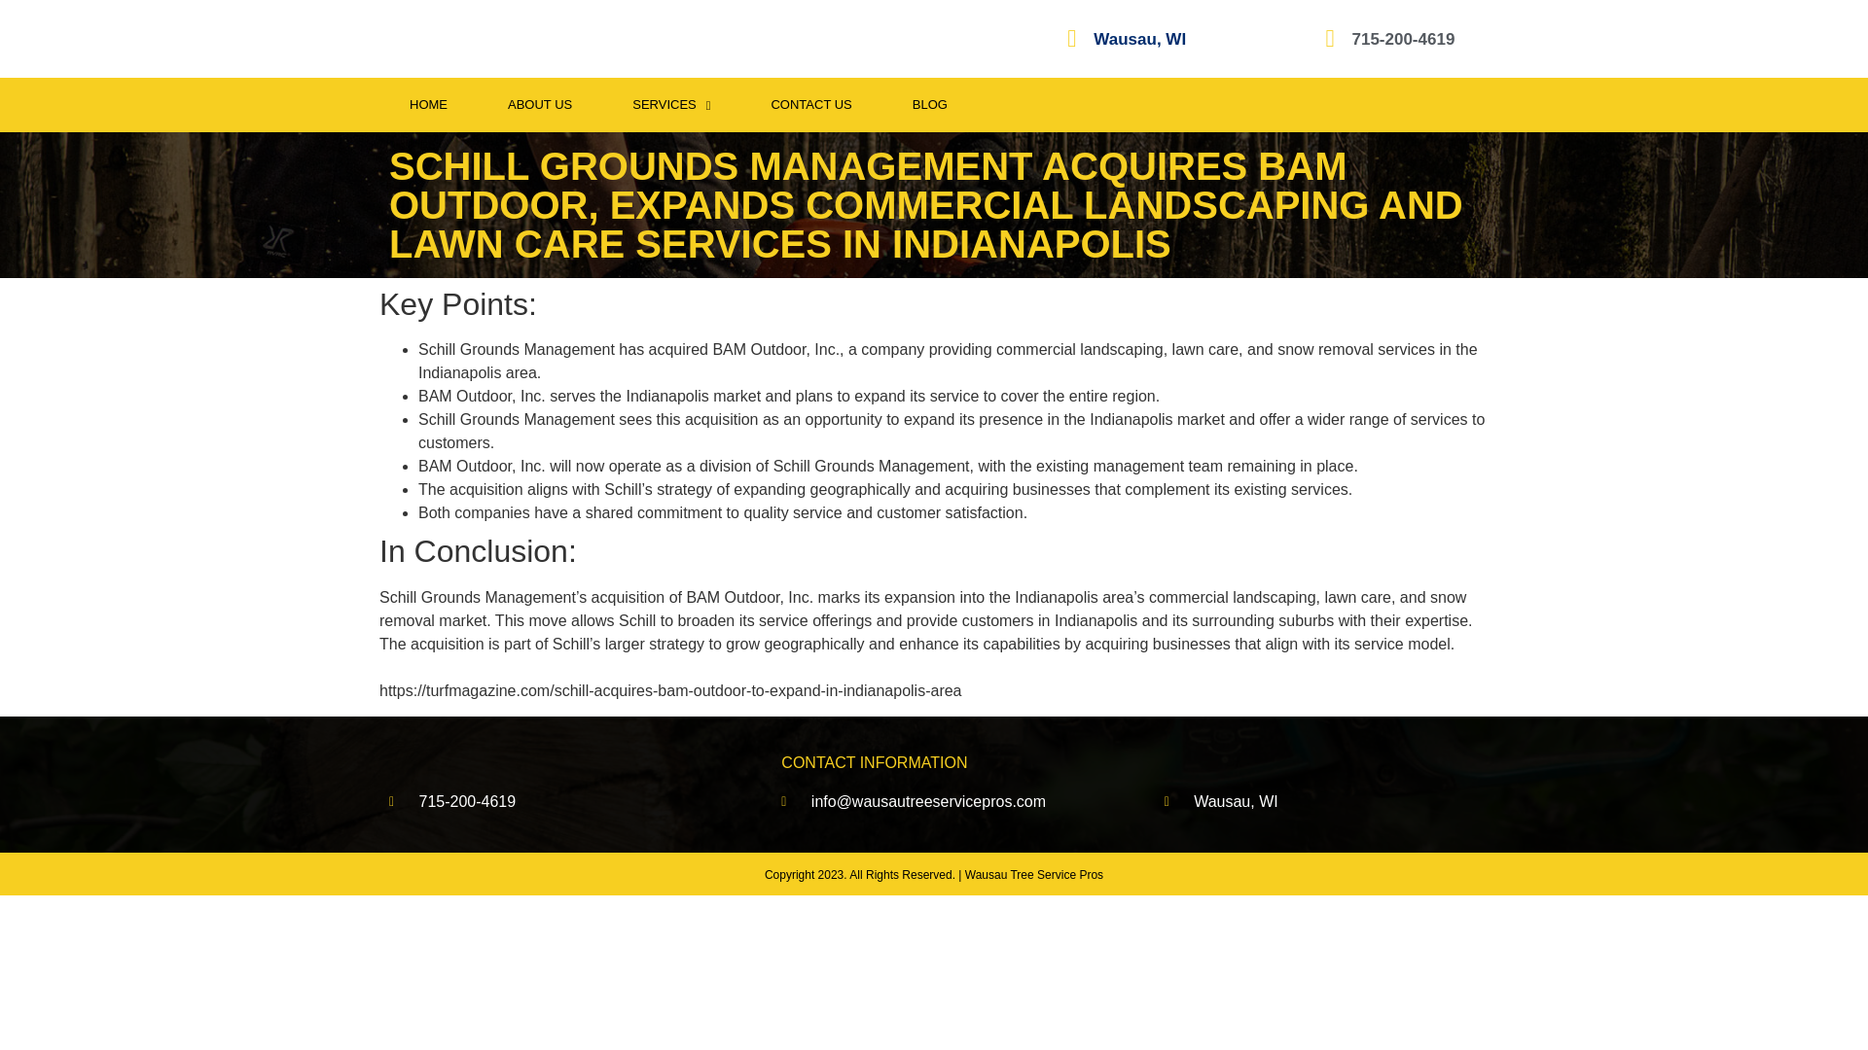 This screenshot has height=1050, width=1868. Describe the element at coordinates (670, 105) in the screenshot. I see `SERVICES` at that location.